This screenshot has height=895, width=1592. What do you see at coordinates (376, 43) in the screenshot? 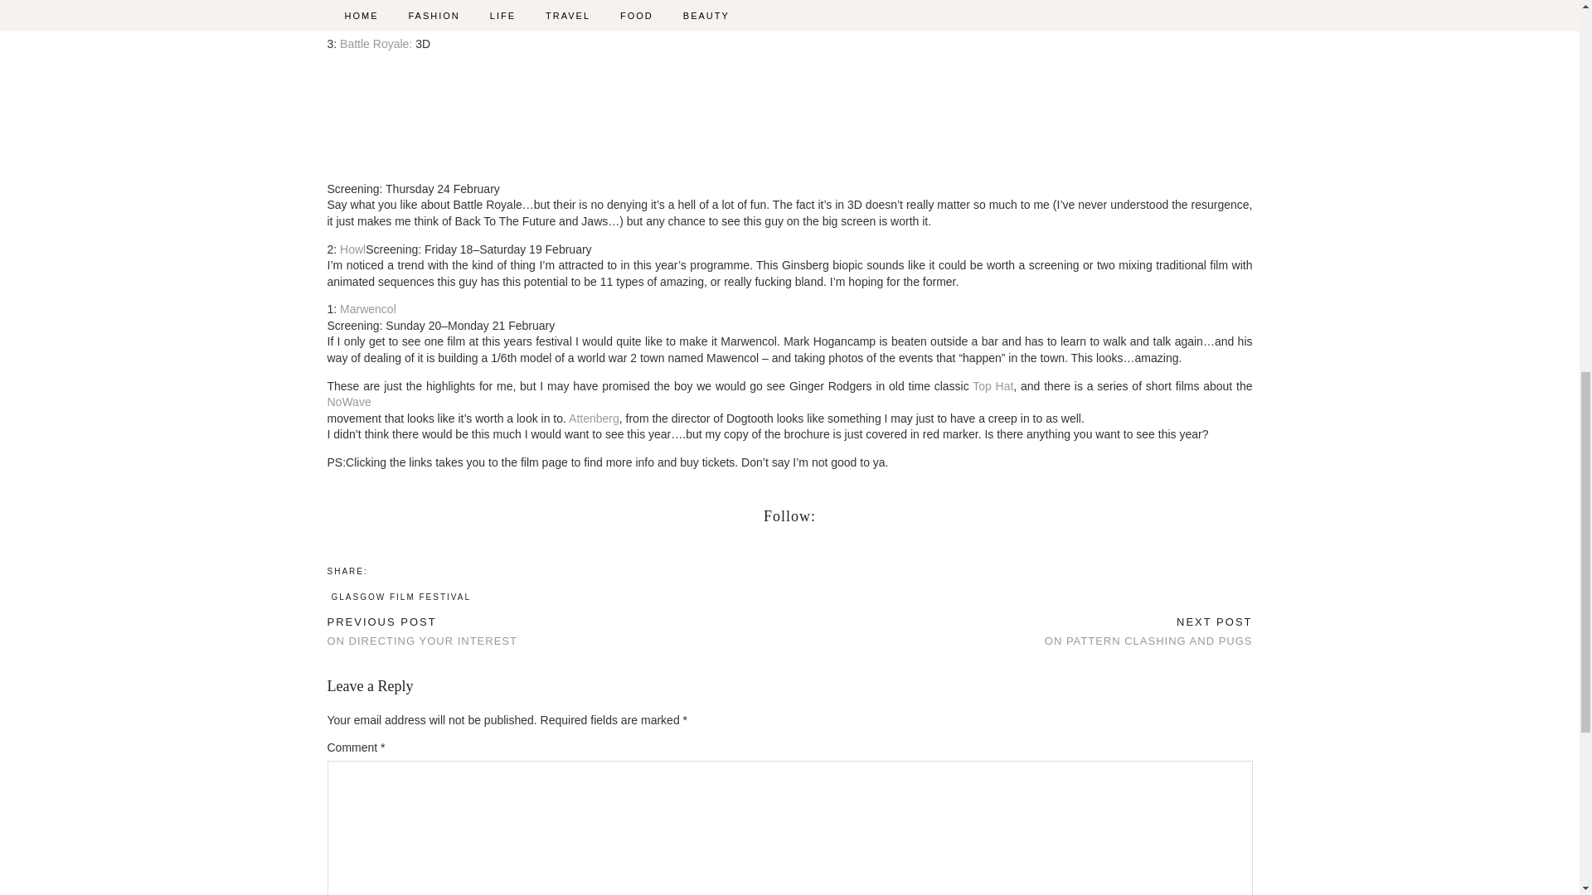
I see `Battle Royale:` at bounding box center [376, 43].